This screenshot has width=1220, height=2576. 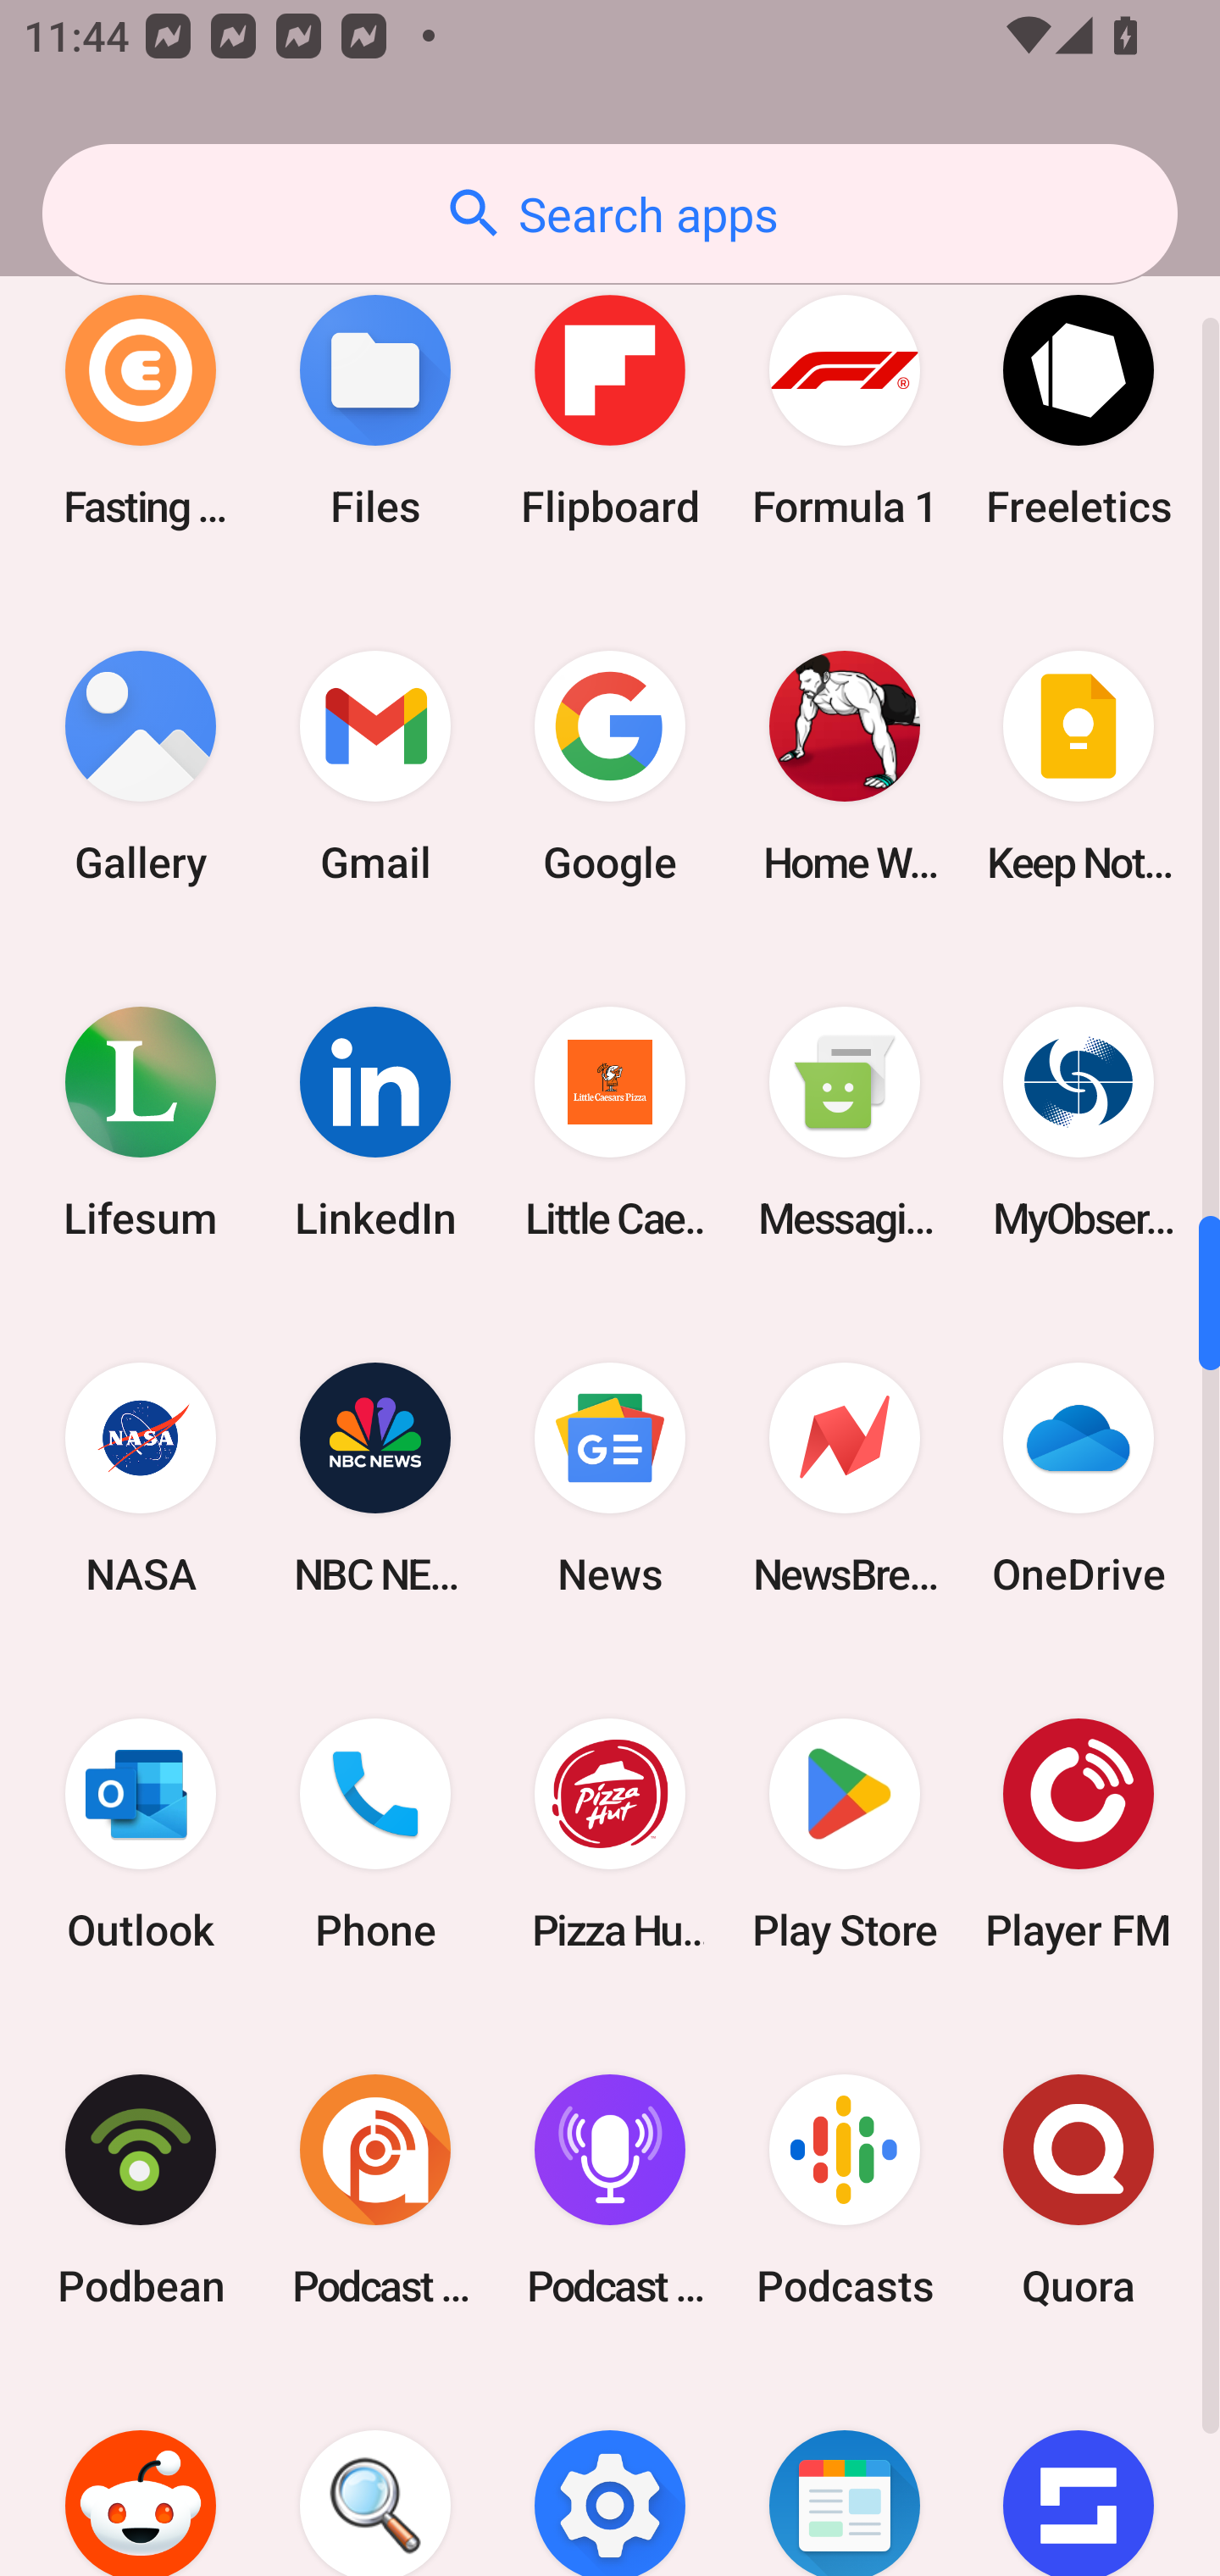 I want to click on Fasting Coach, so click(x=141, y=410).